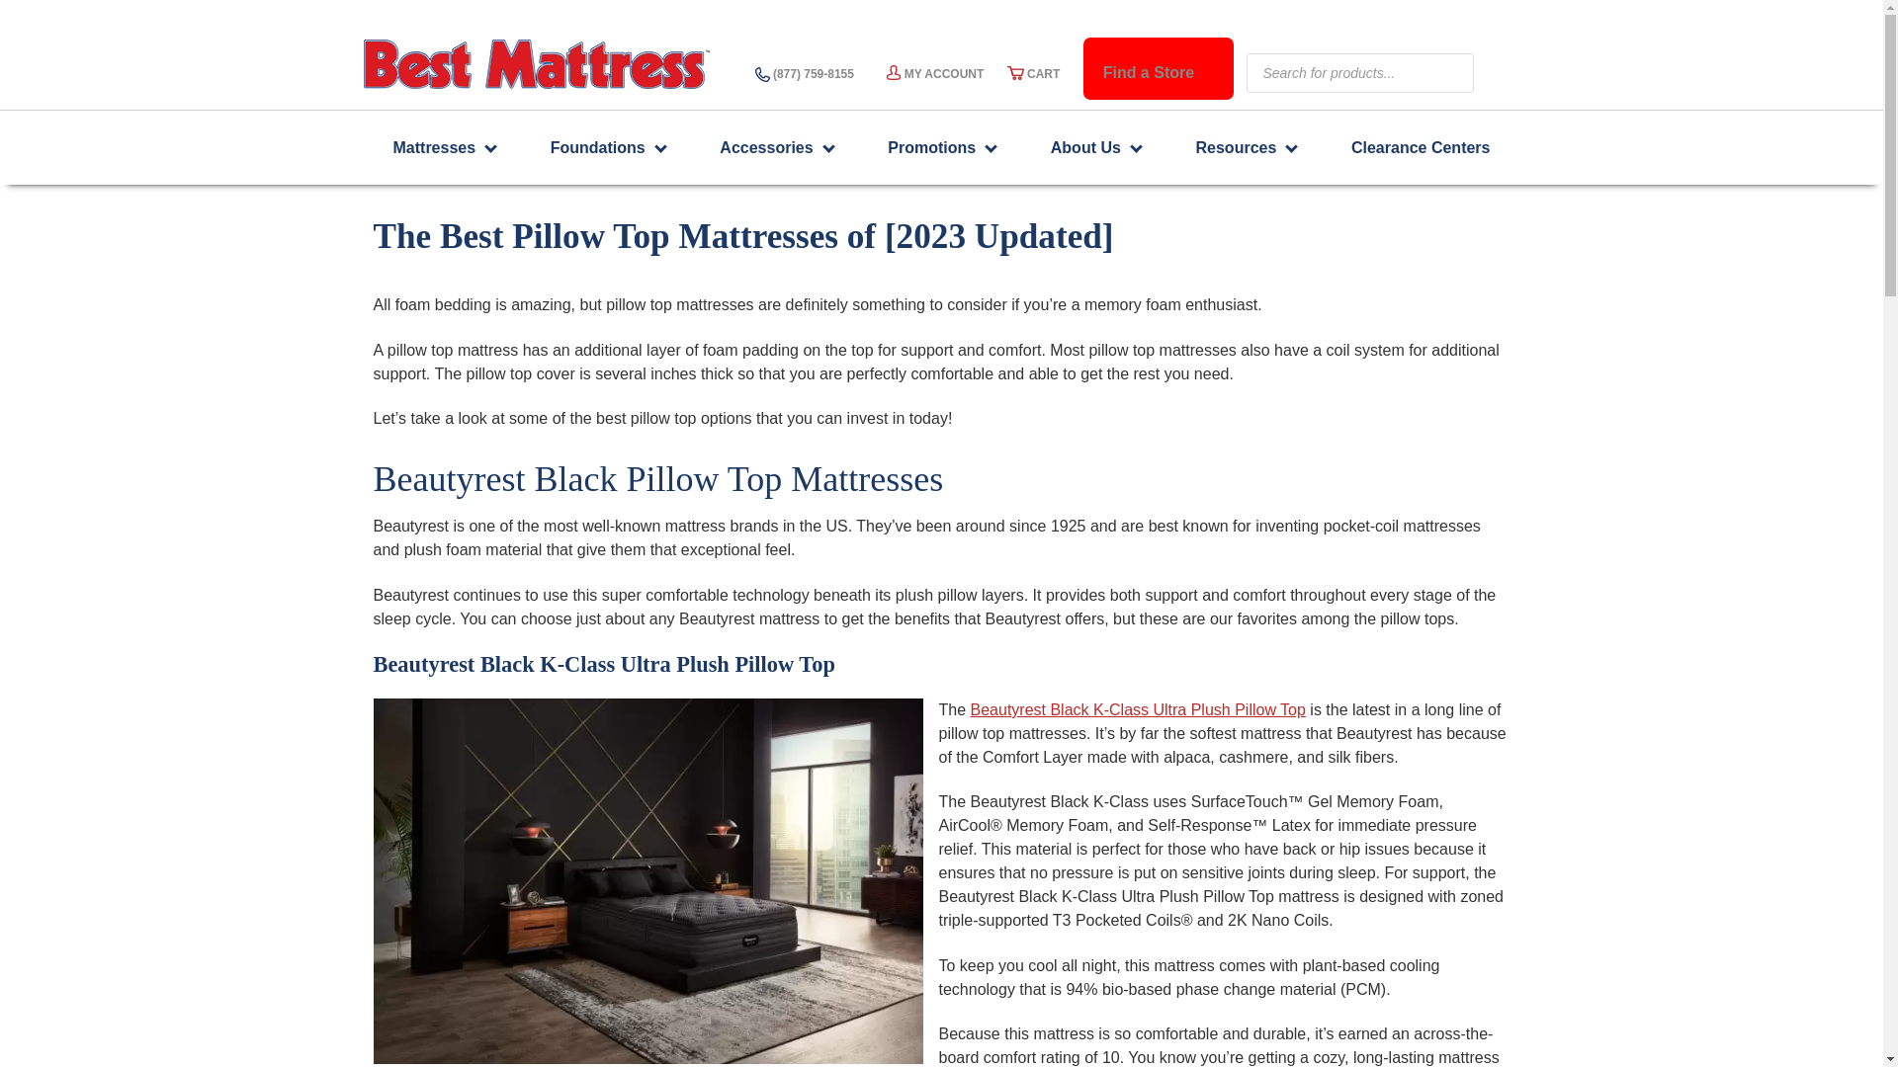  Describe the element at coordinates (934, 73) in the screenshot. I see `MY ACCOUNT` at that location.